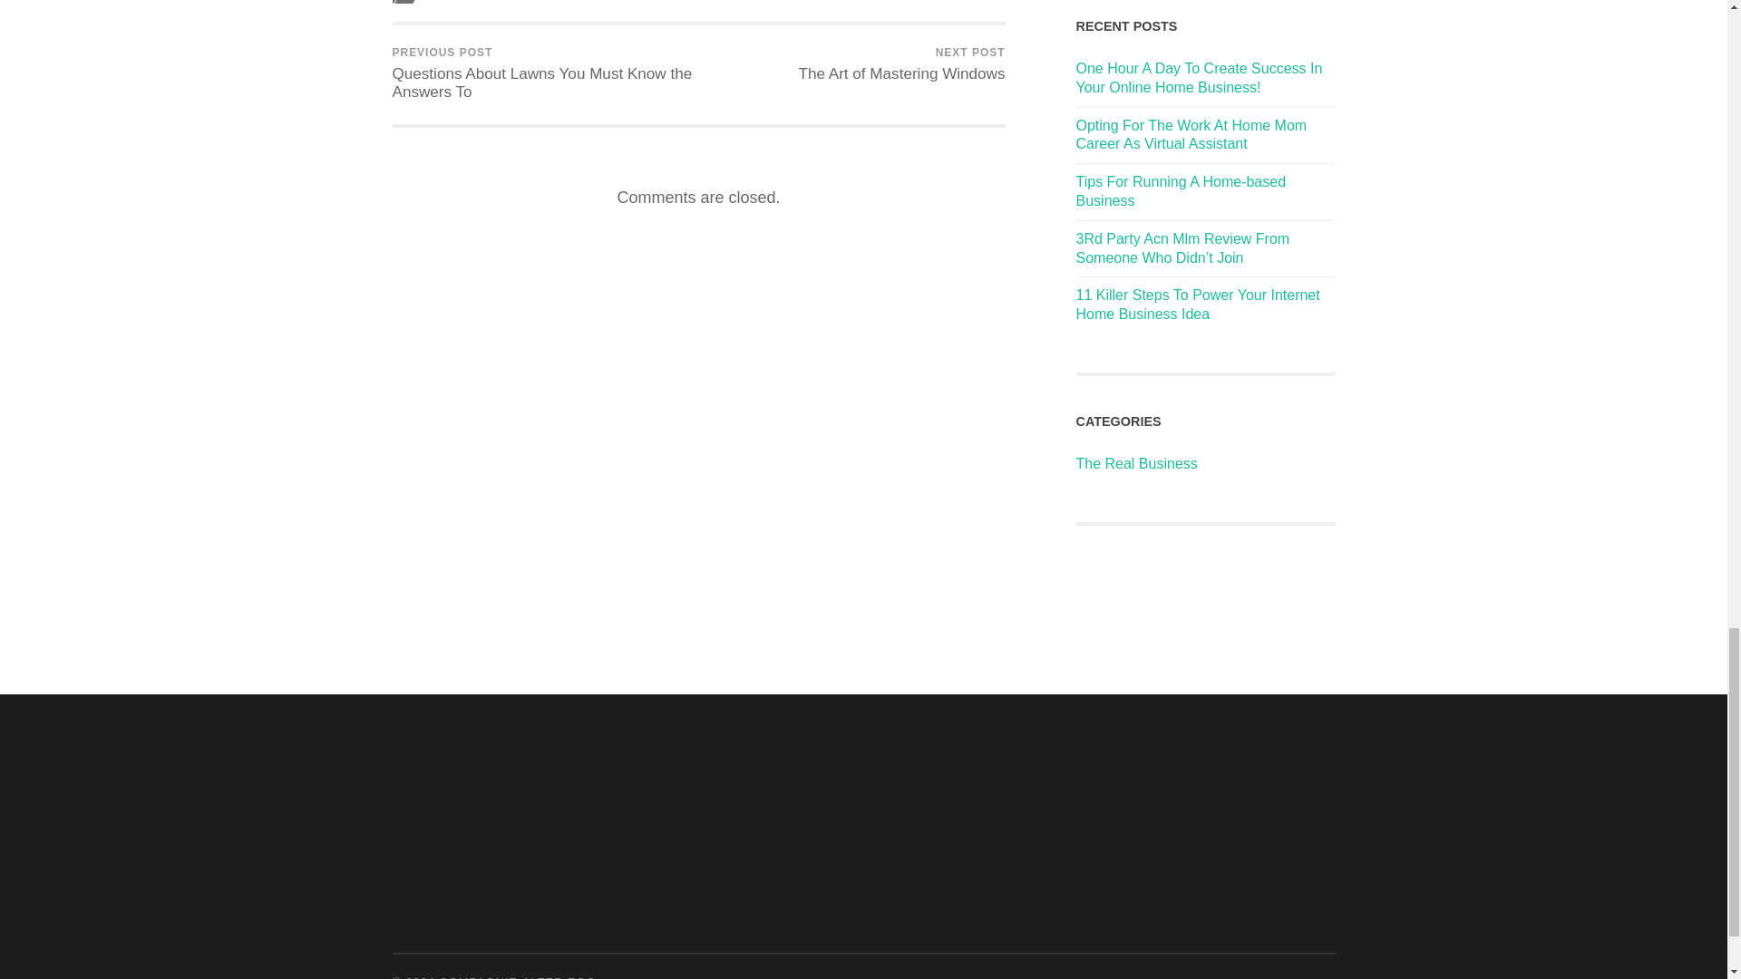 The image size is (1741, 979). What do you see at coordinates (473, 2) in the screenshot?
I see `Web Resources` at bounding box center [473, 2].